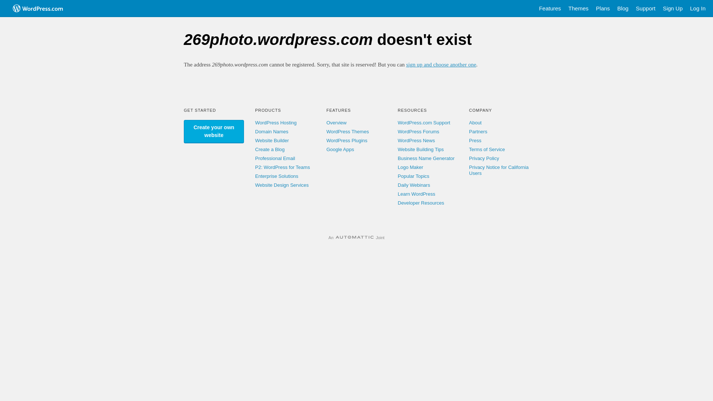  Describe the element at coordinates (419, 131) in the screenshot. I see `WordPress Forums` at that location.